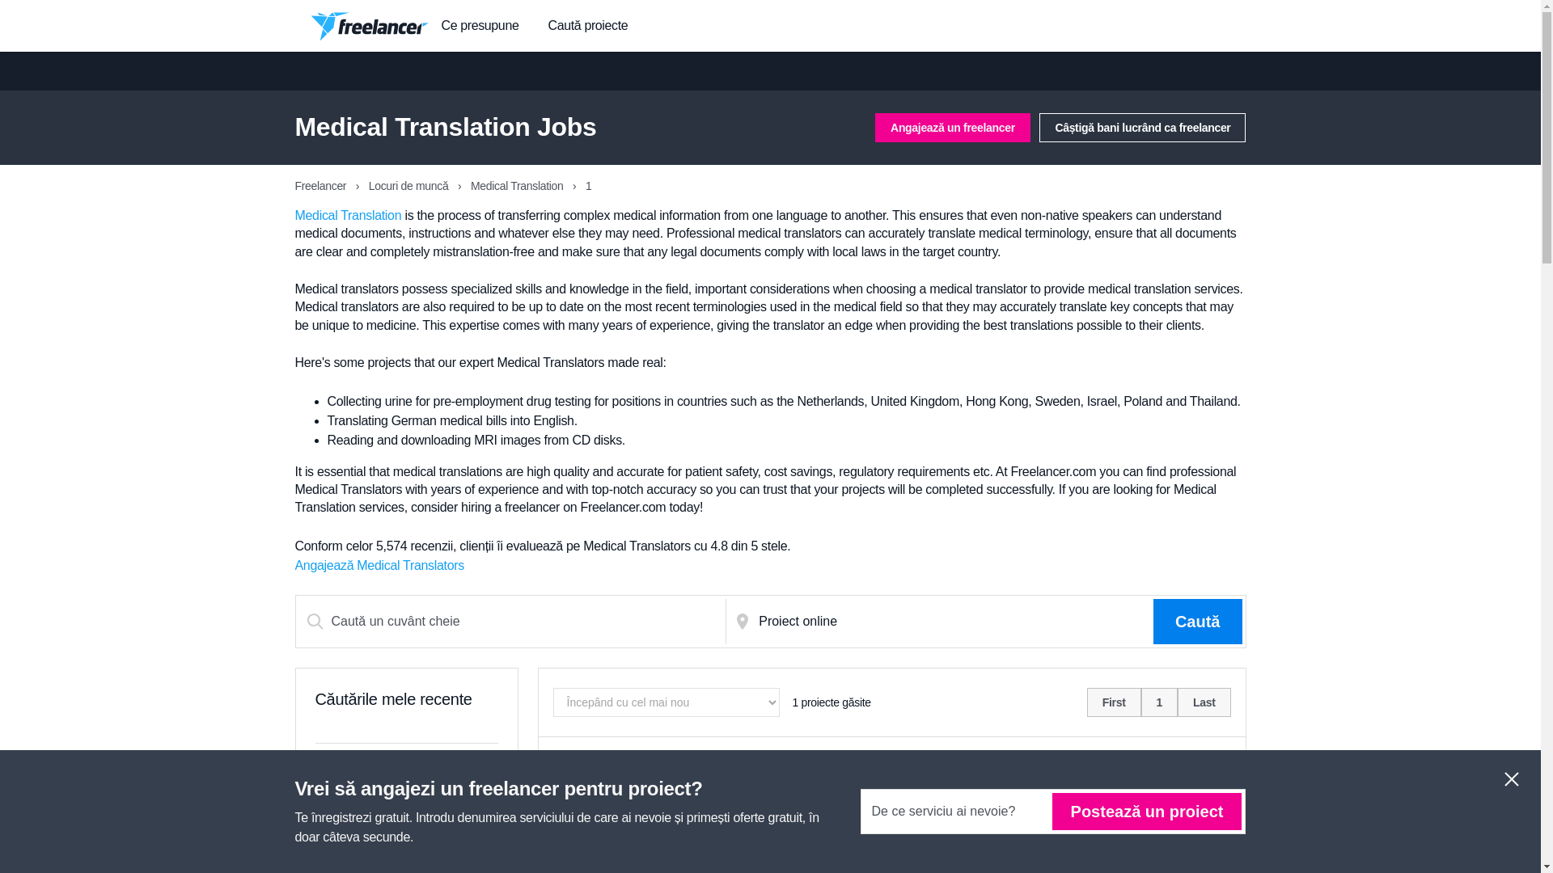 The image size is (1553, 873). What do you see at coordinates (1159, 702) in the screenshot?
I see `1` at bounding box center [1159, 702].